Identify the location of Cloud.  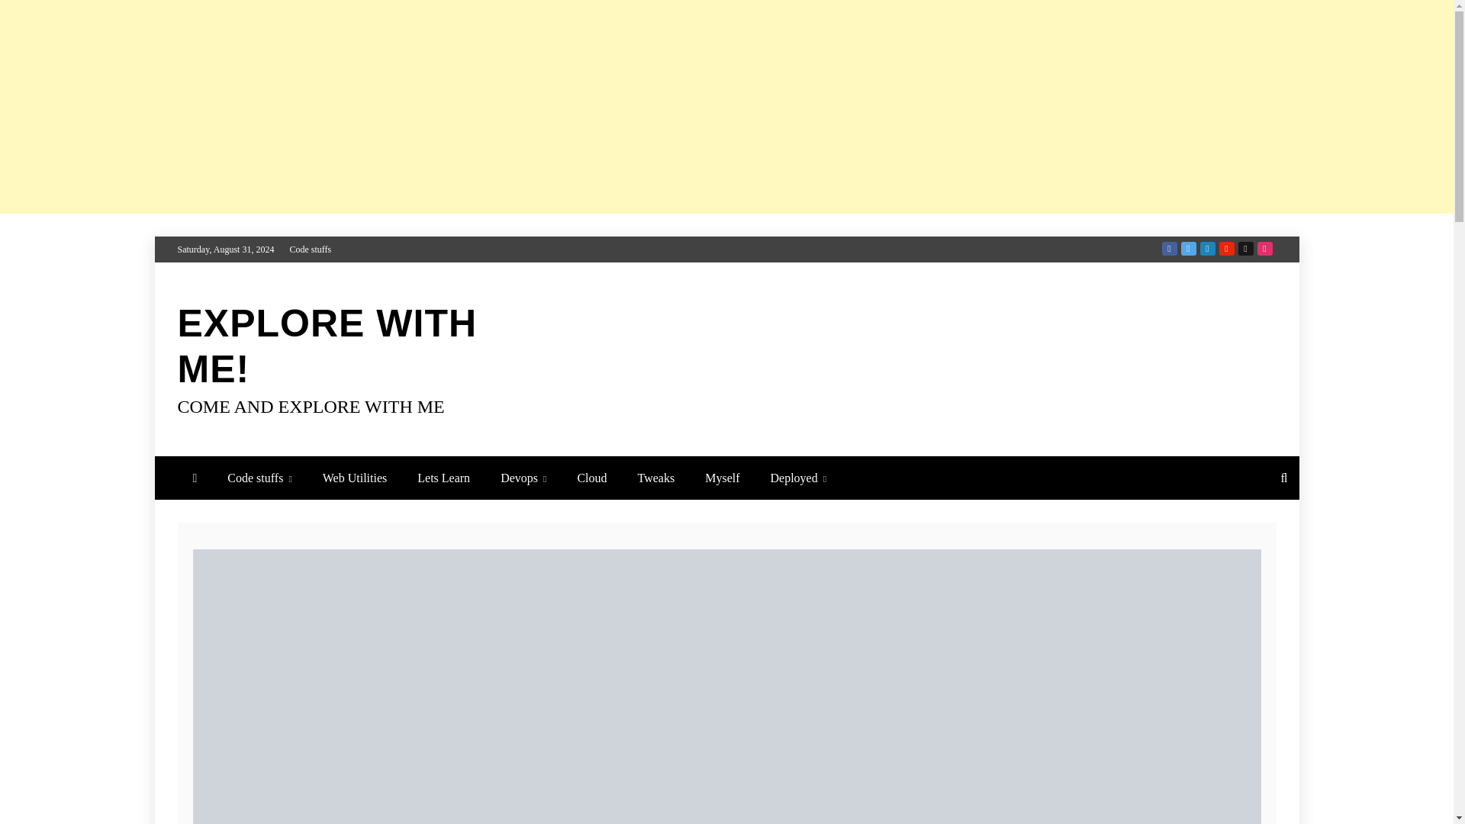
(591, 478).